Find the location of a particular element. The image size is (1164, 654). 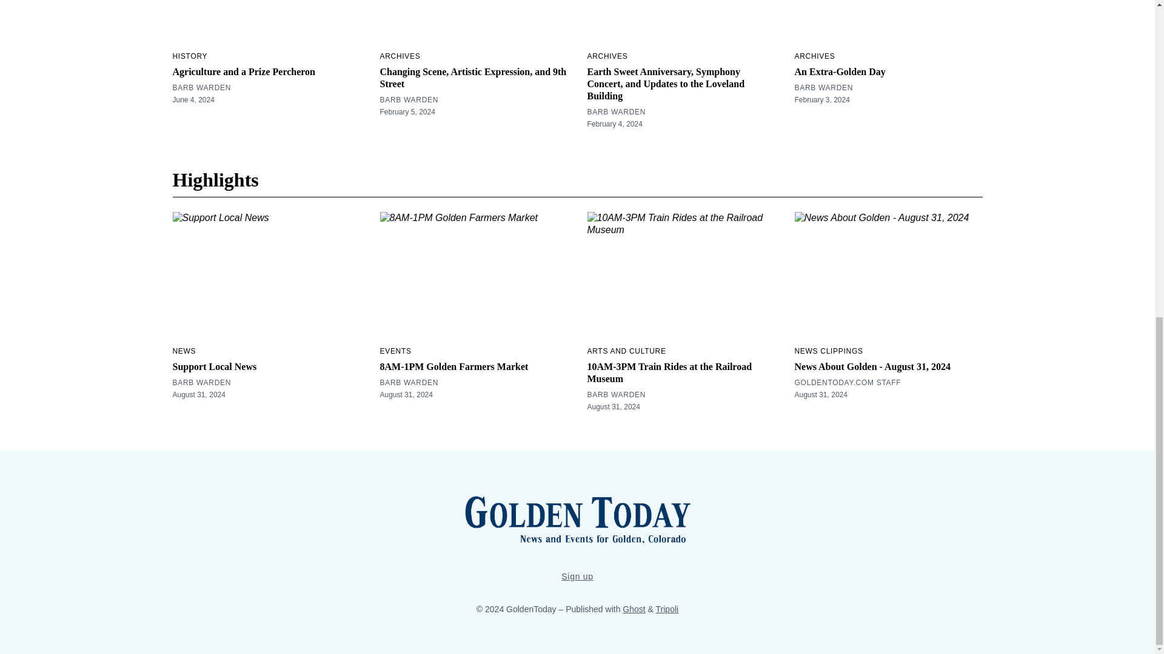

Changing Scene, Artistic Expression, and 9th Street is located at coordinates (472, 78).